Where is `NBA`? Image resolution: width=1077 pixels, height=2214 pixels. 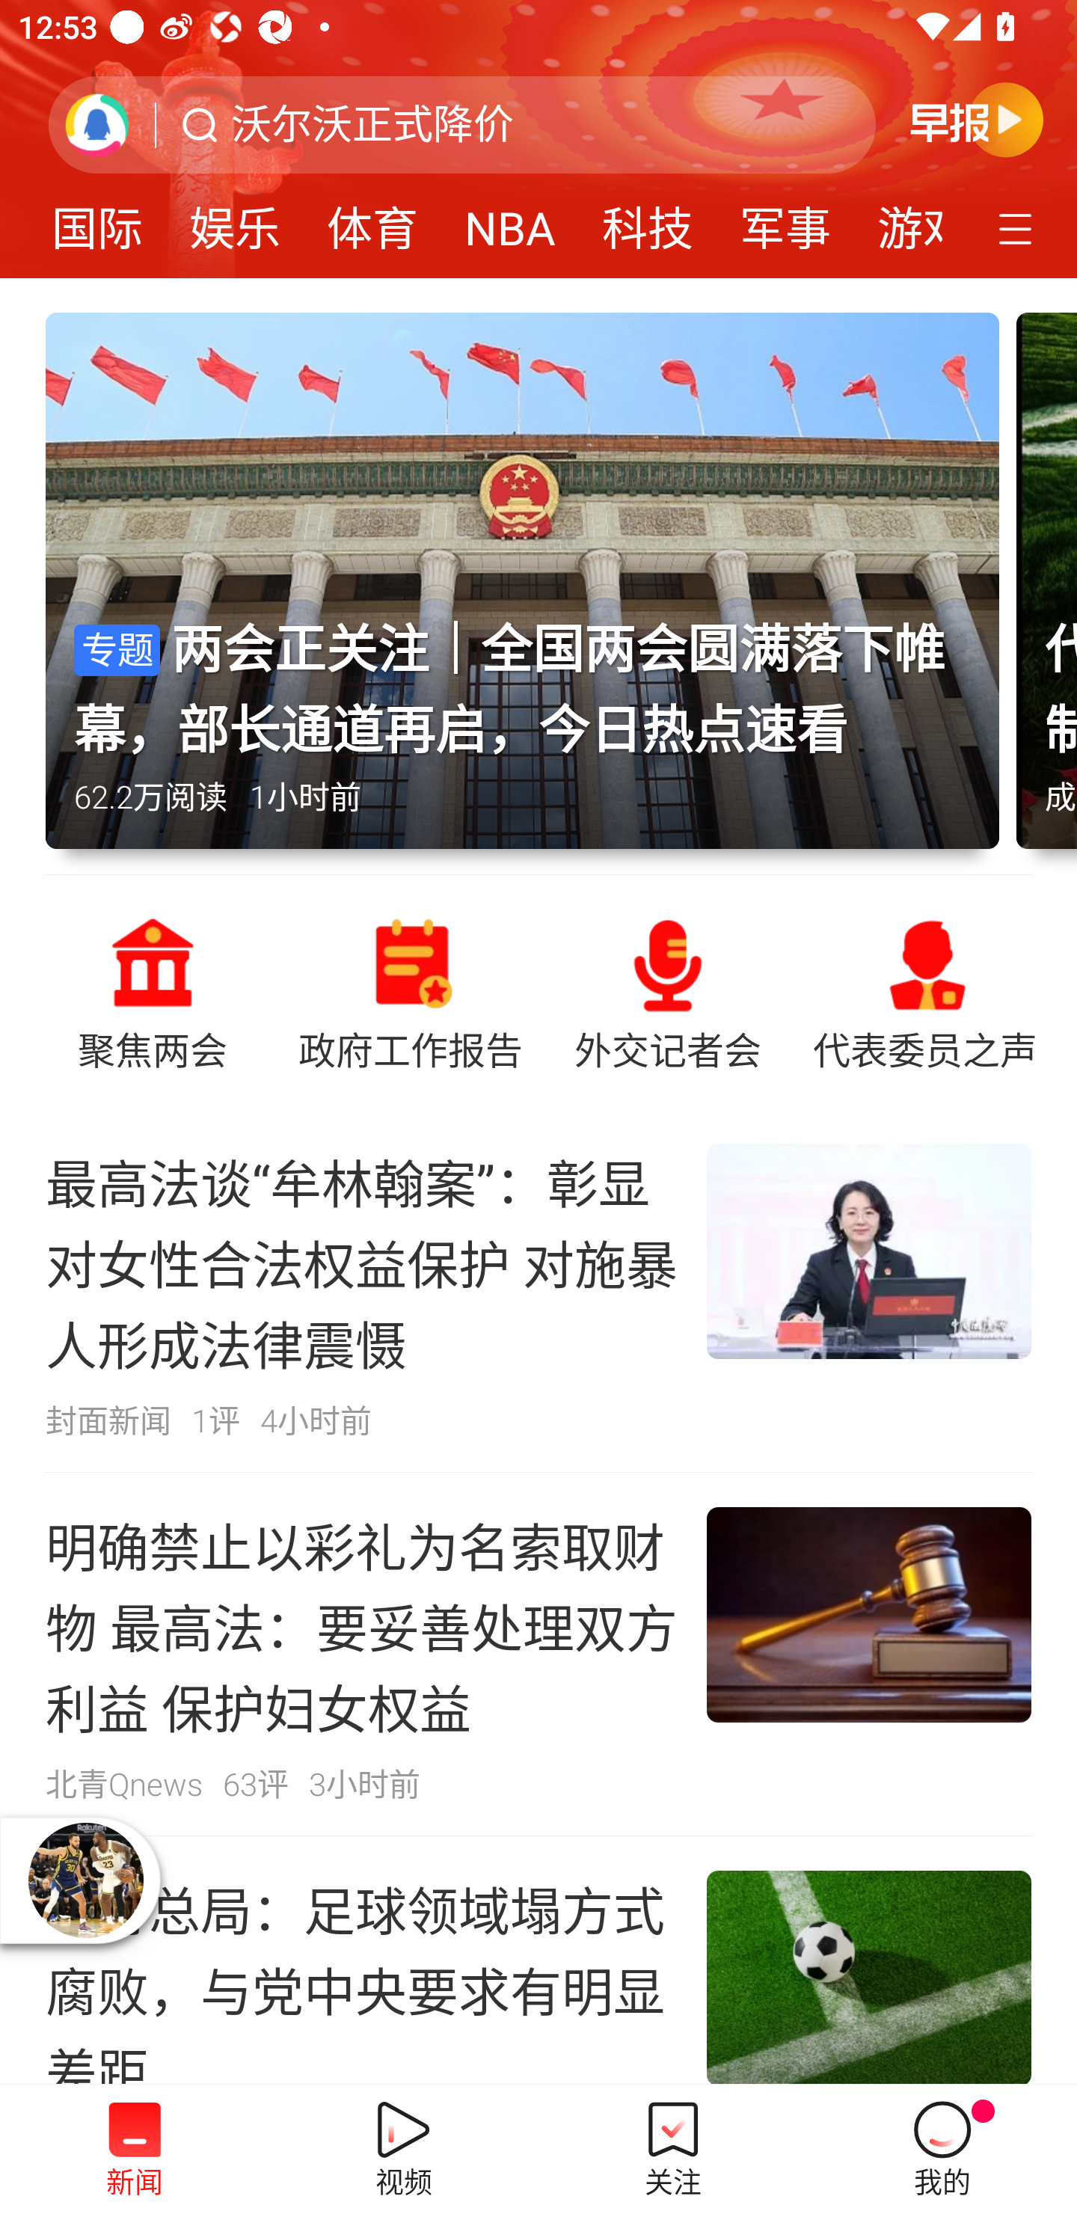 NBA is located at coordinates (510, 220).